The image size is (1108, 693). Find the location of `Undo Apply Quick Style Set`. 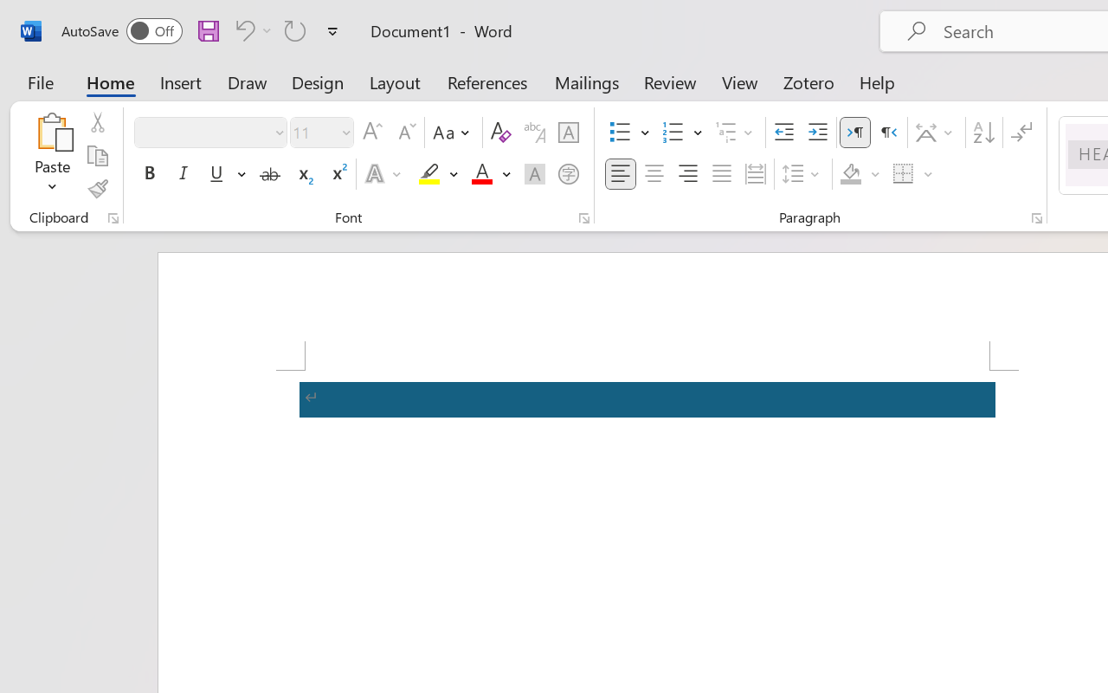

Undo Apply Quick Style Set is located at coordinates (251, 30).